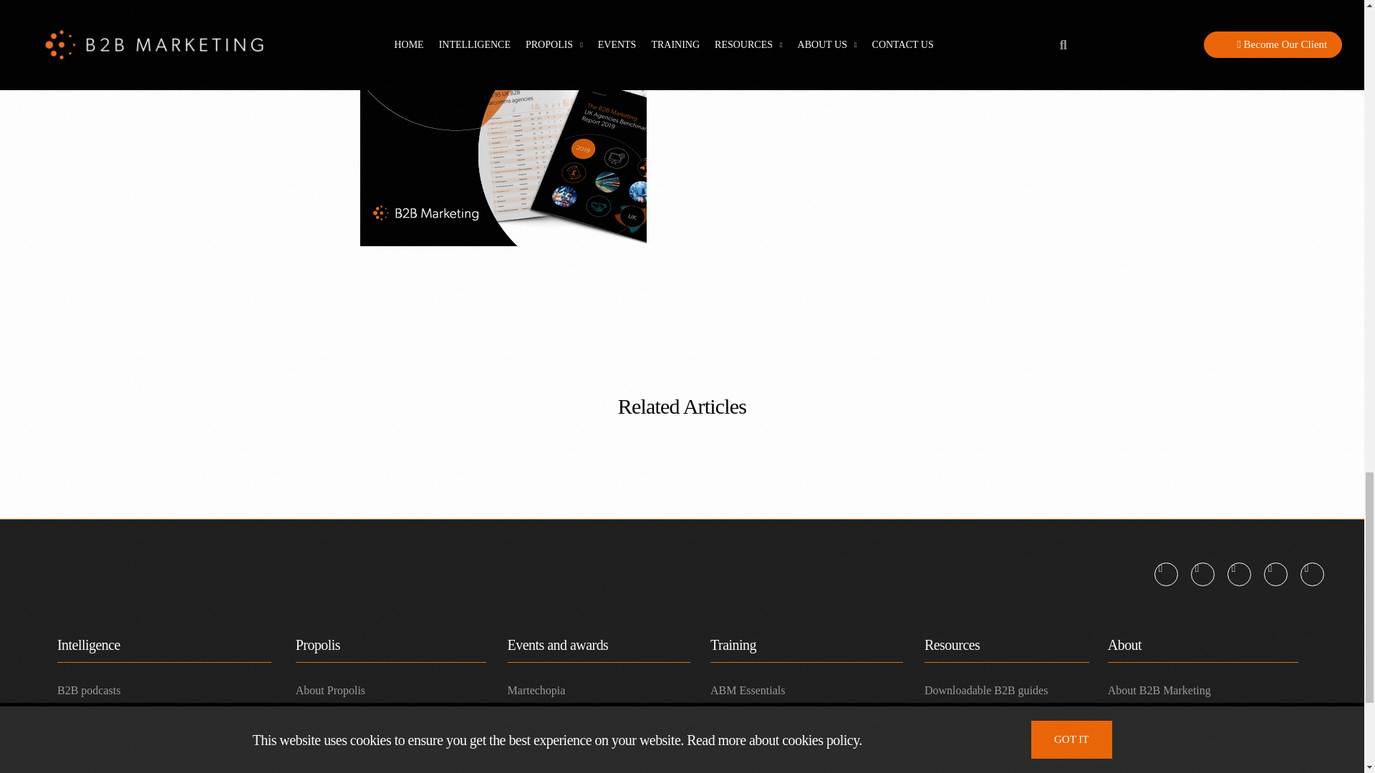  What do you see at coordinates (503, 123) in the screenshot?
I see `The B2B Marketing UK Agencies Benchmarking Report 2019` at bounding box center [503, 123].